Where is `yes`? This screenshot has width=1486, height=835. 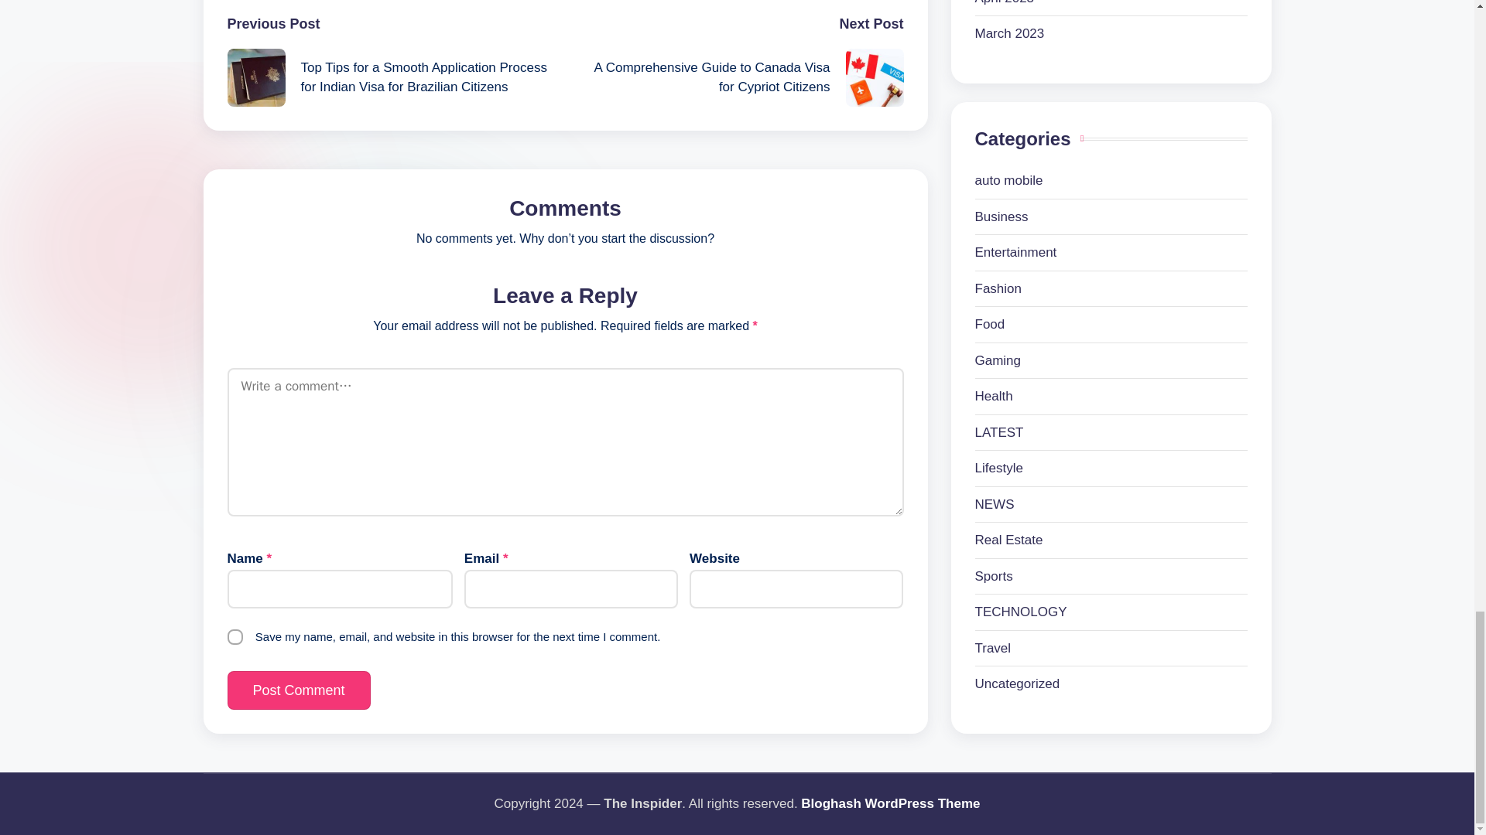
yes is located at coordinates (235, 637).